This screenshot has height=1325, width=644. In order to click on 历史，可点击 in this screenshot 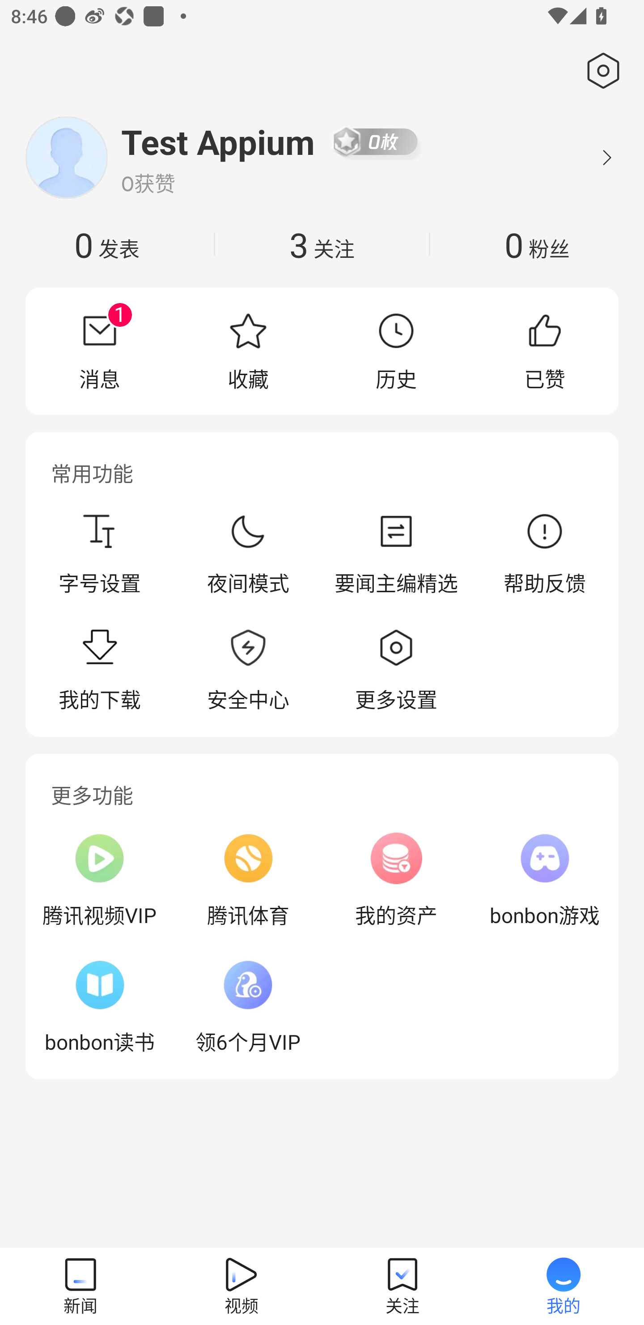, I will do `click(396, 351)`.